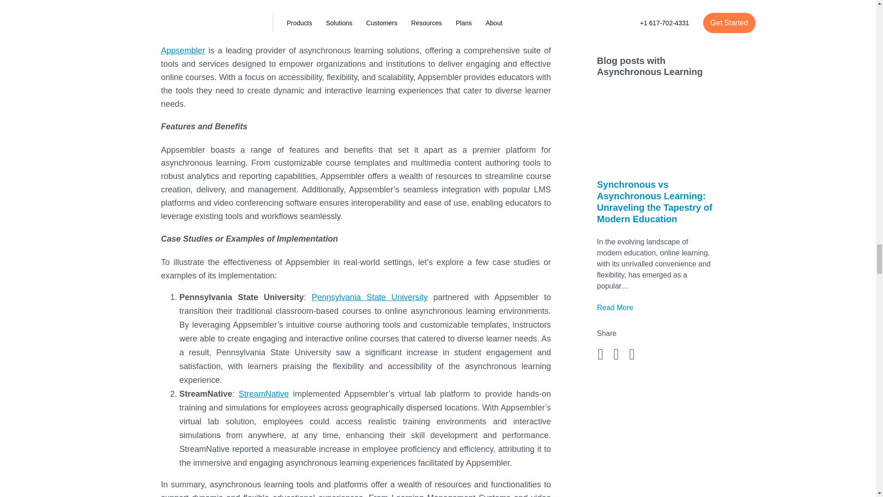 The image size is (883, 497). Describe the element at coordinates (369, 297) in the screenshot. I see `Pennsylvania State University` at that location.